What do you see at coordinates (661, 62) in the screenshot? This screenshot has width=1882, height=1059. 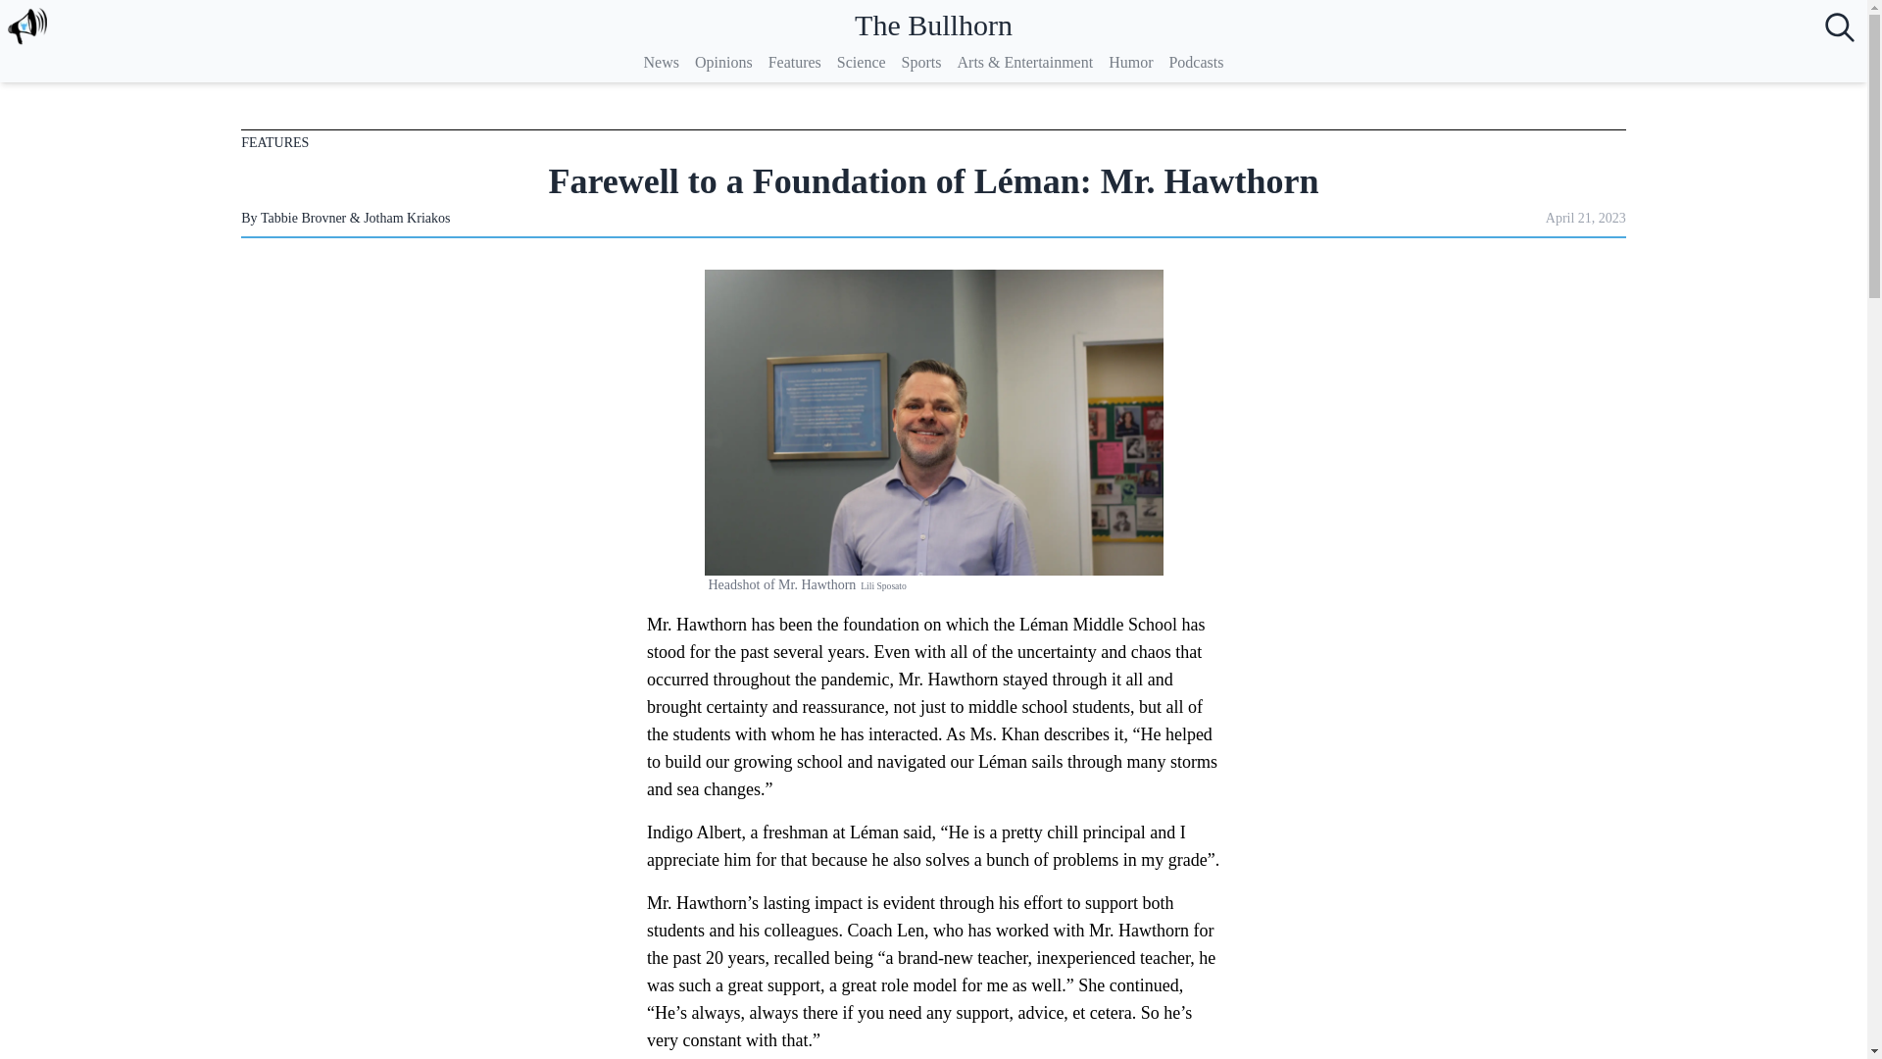 I see `News` at bounding box center [661, 62].